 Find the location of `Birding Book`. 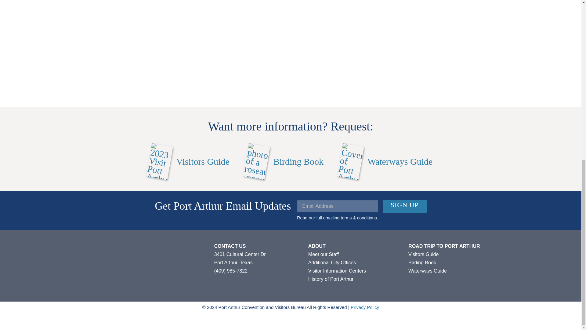

Birding Book is located at coordinates (284, 162).